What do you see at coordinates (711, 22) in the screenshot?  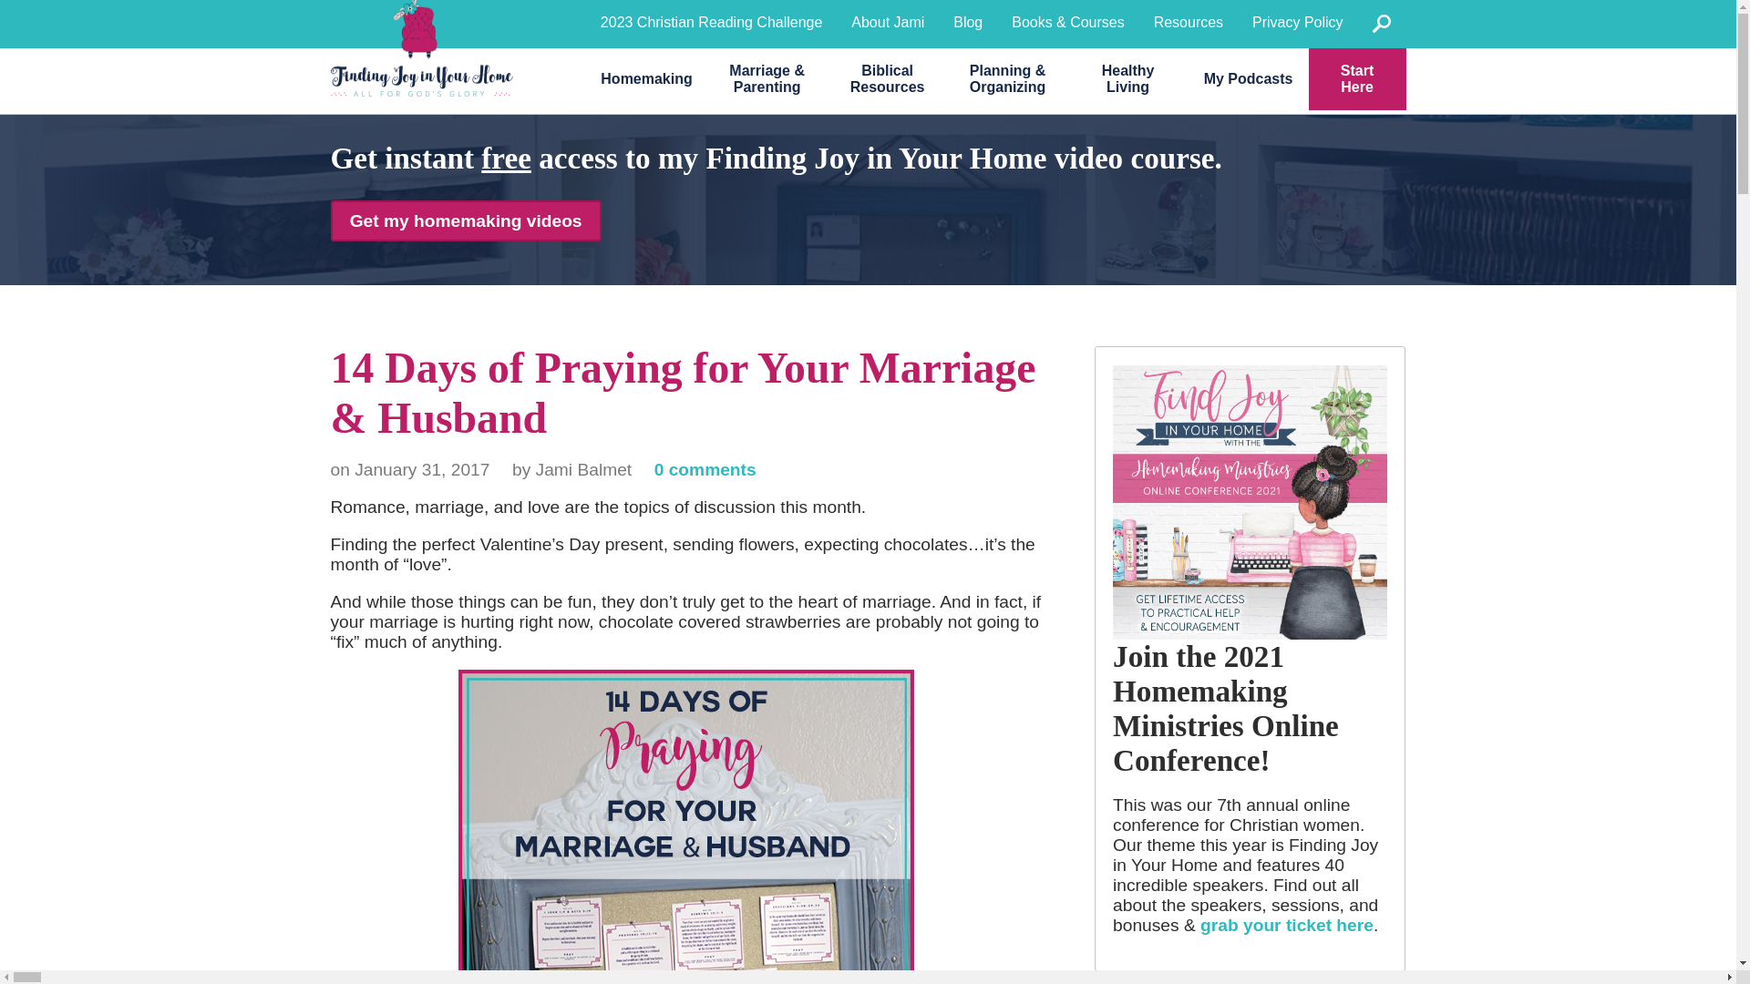 I see `2023 Christian Reading Challenge` at bounding box center [711, 22].